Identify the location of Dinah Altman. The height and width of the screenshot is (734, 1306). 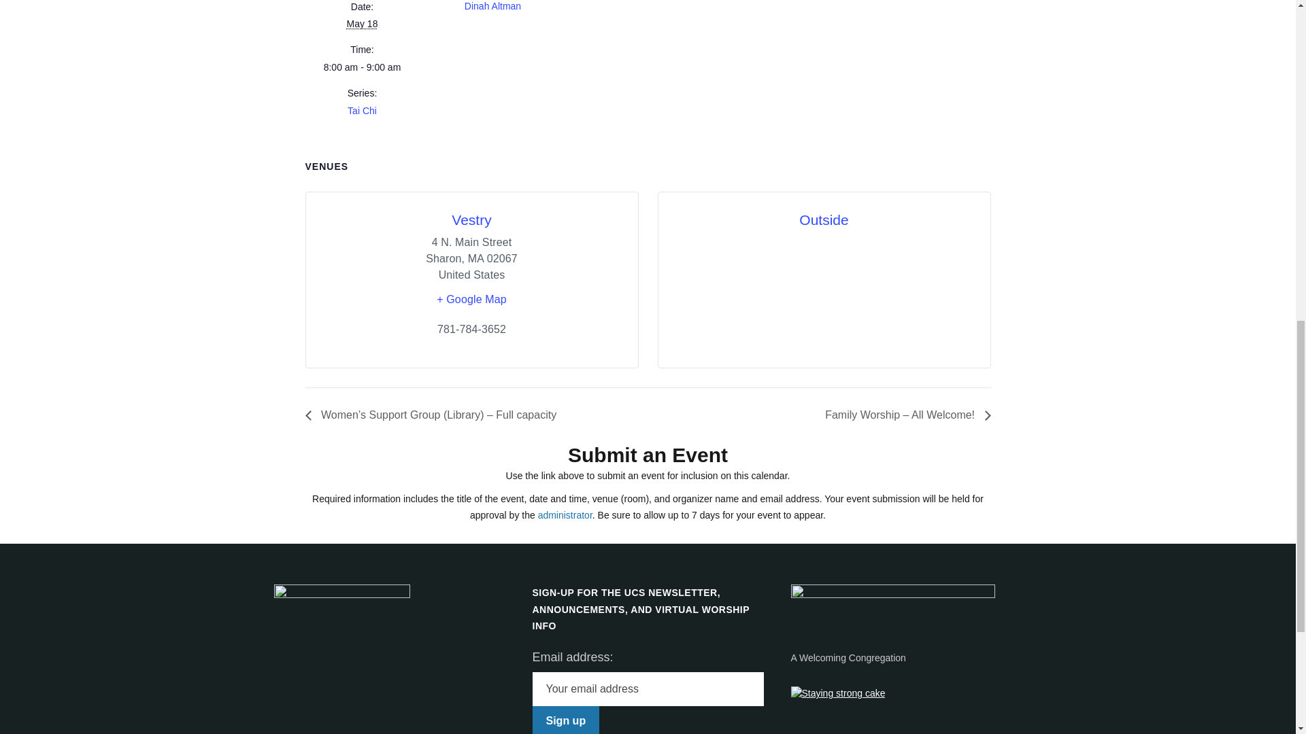
(492, 6).